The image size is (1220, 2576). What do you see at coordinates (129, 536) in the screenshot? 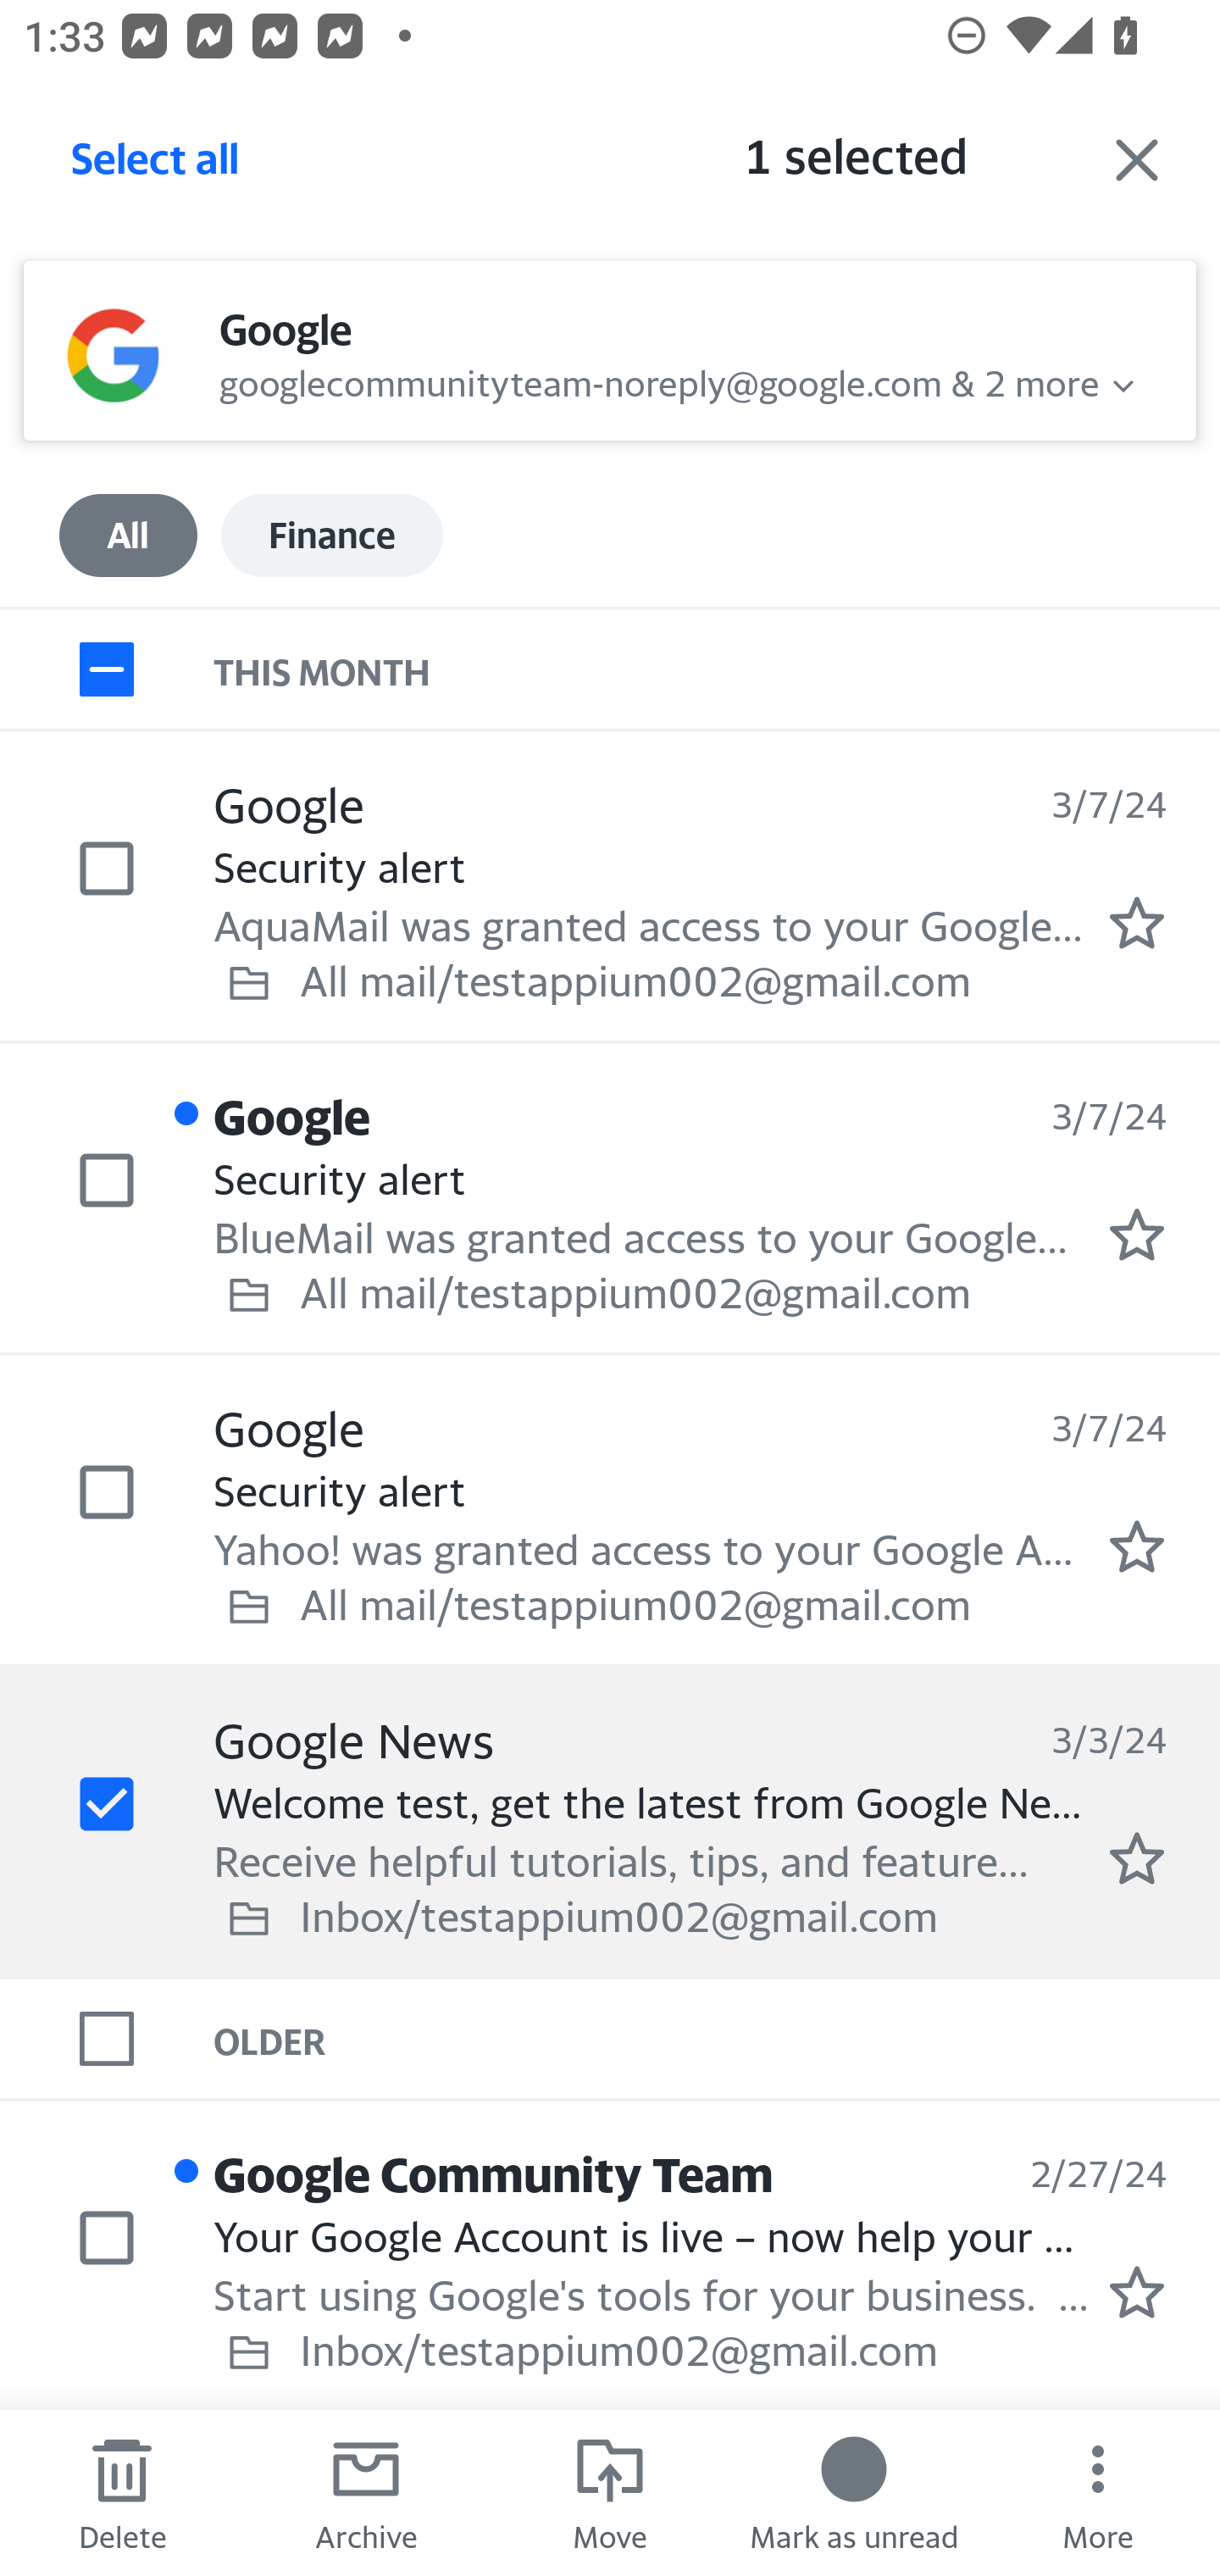
I see `All` at bounding box center [129, 536].